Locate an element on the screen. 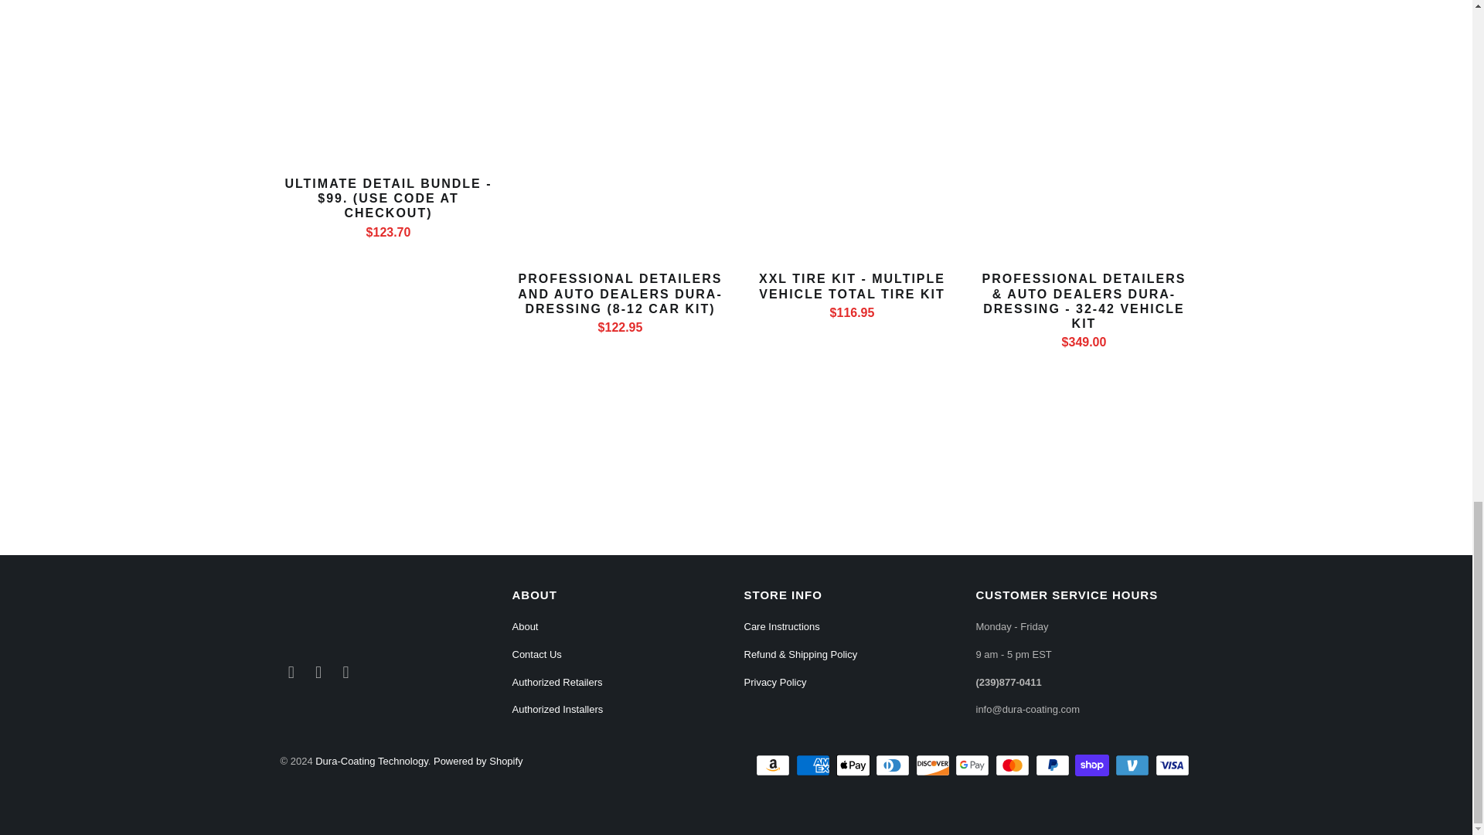  Mastercard is located at coordinates (1014, 765).